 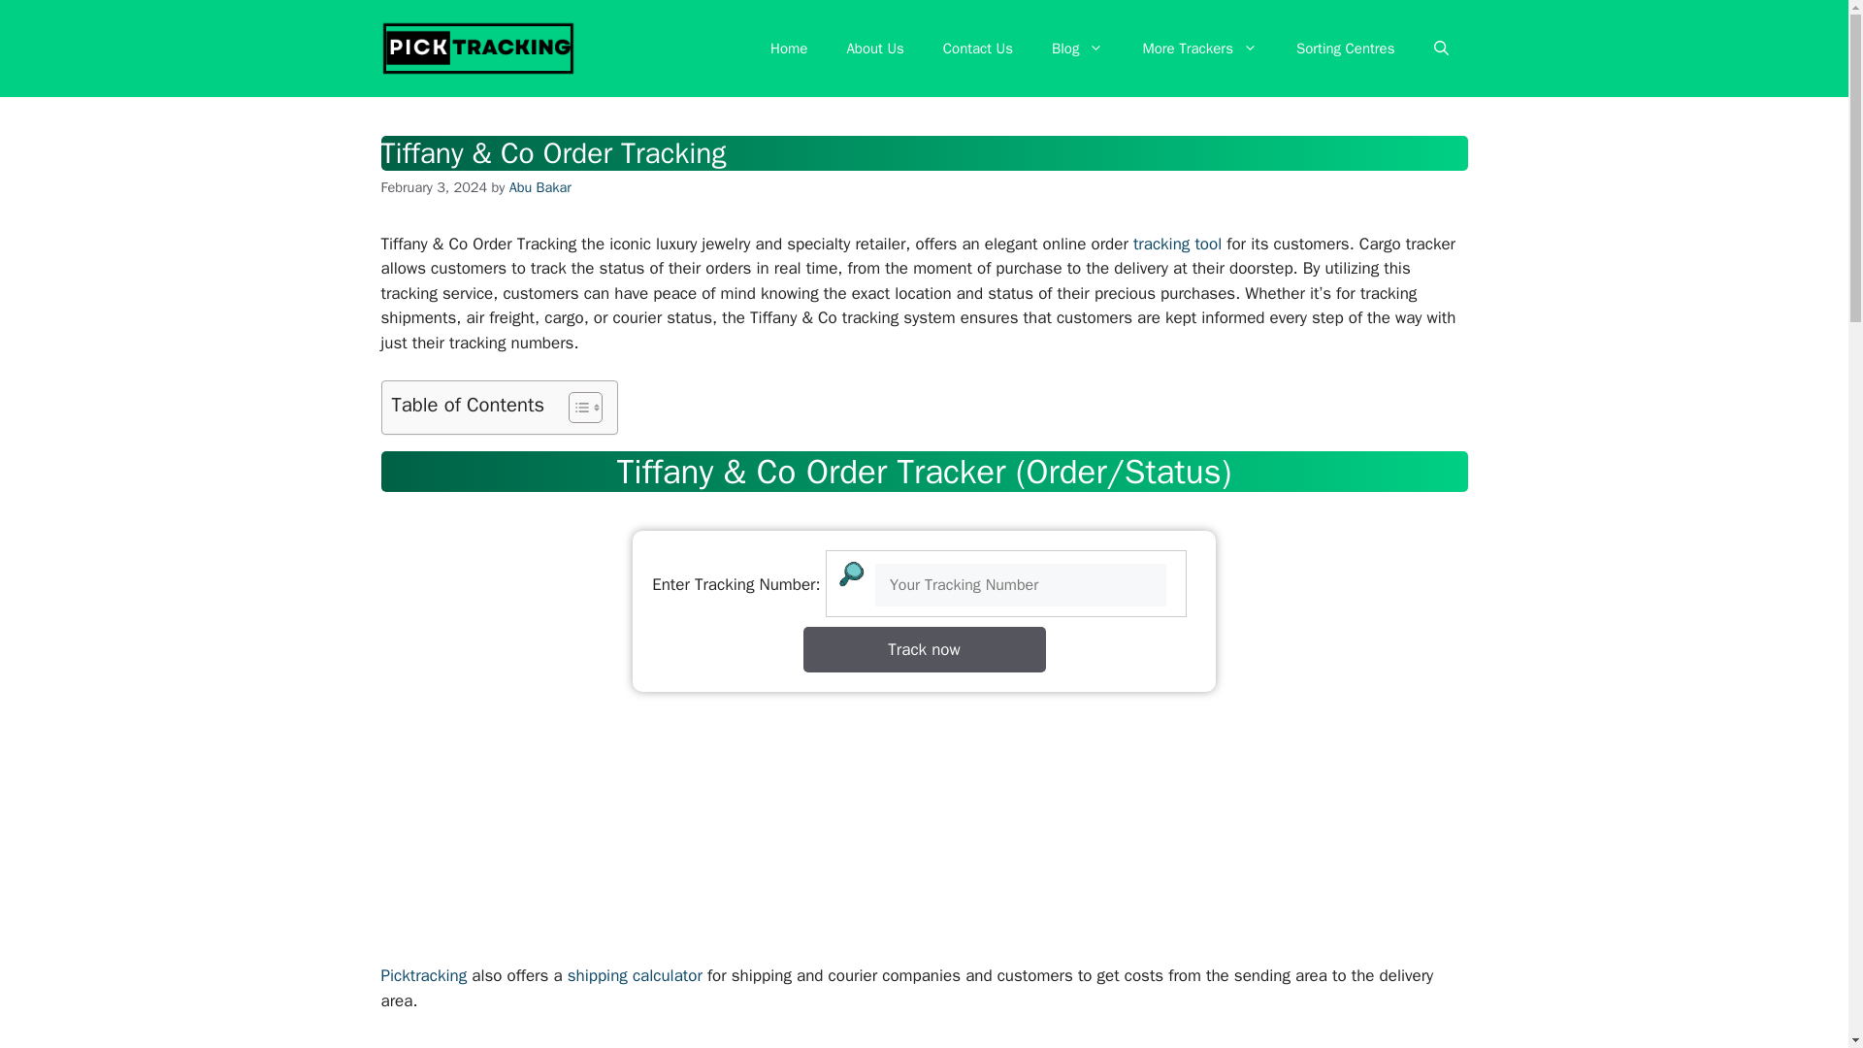 What do you see at coordinates (635, 975) in the screenshot?
I see `shipping calculator` at bounding box center [635, 975].